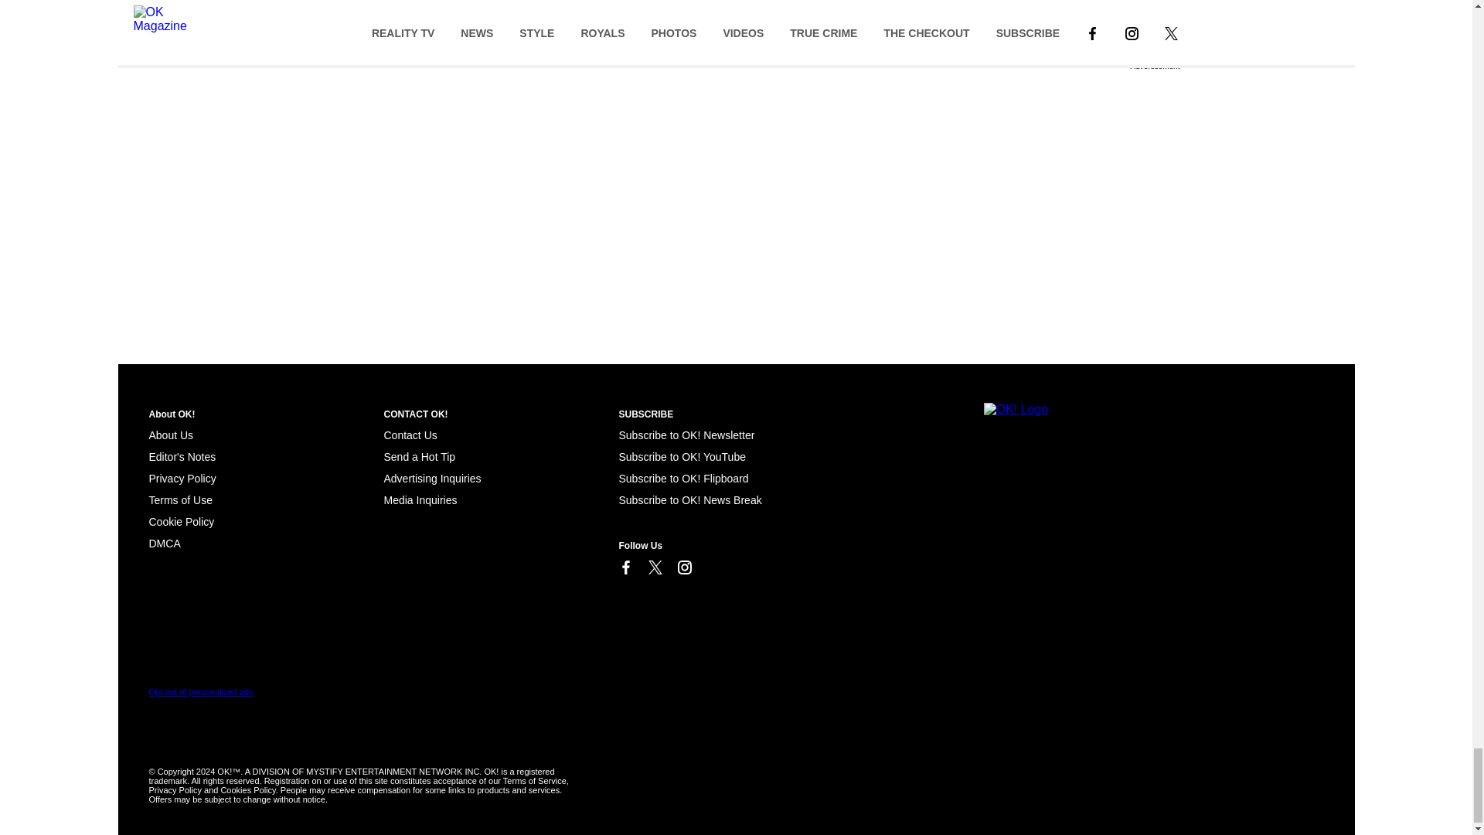 Image resolution: width=1484 pixels, height=835 pixels. I want to click on Terms of Use, so click(180, 499).